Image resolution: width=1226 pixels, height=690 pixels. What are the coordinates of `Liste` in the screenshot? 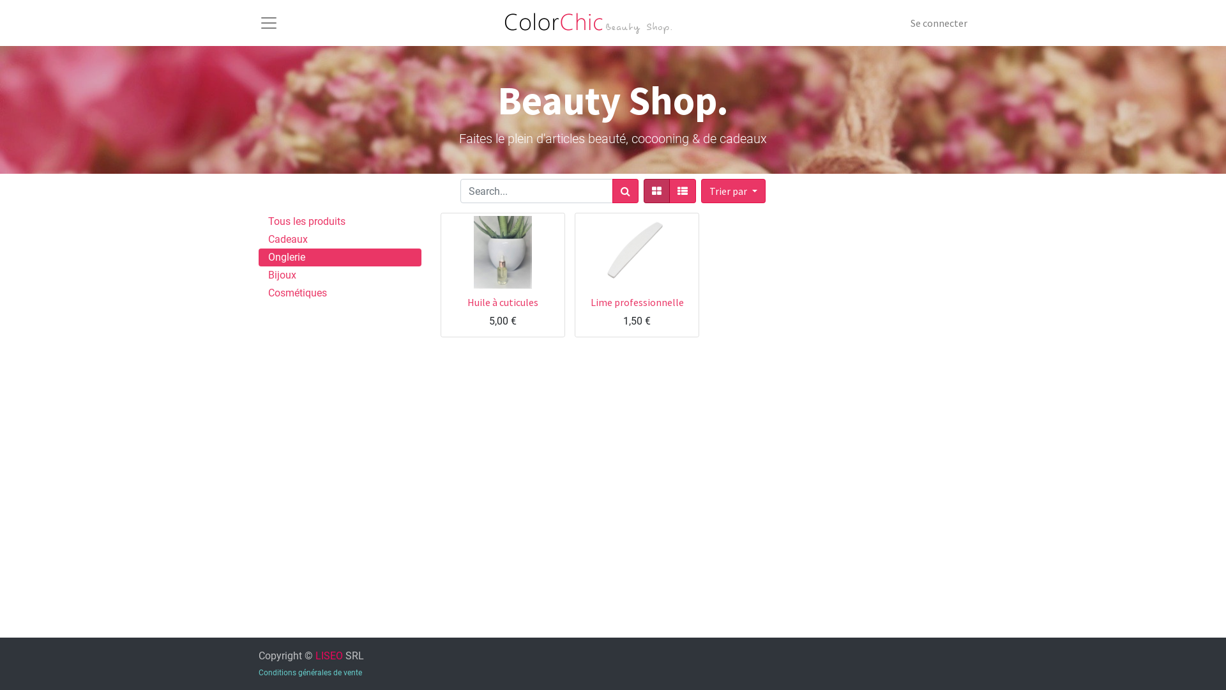 It's located at (683, 191).